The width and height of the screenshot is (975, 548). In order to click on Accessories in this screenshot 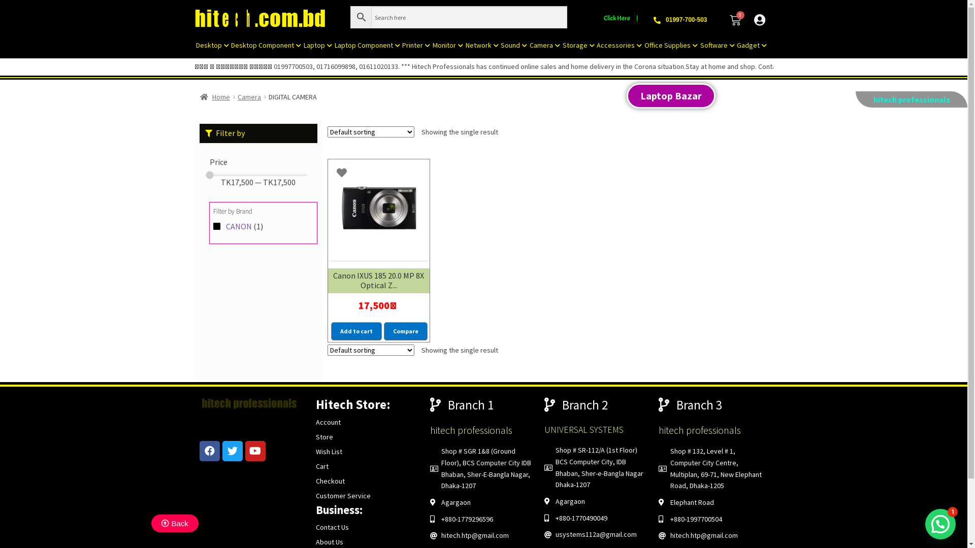, I will do `click(620, 45)`.